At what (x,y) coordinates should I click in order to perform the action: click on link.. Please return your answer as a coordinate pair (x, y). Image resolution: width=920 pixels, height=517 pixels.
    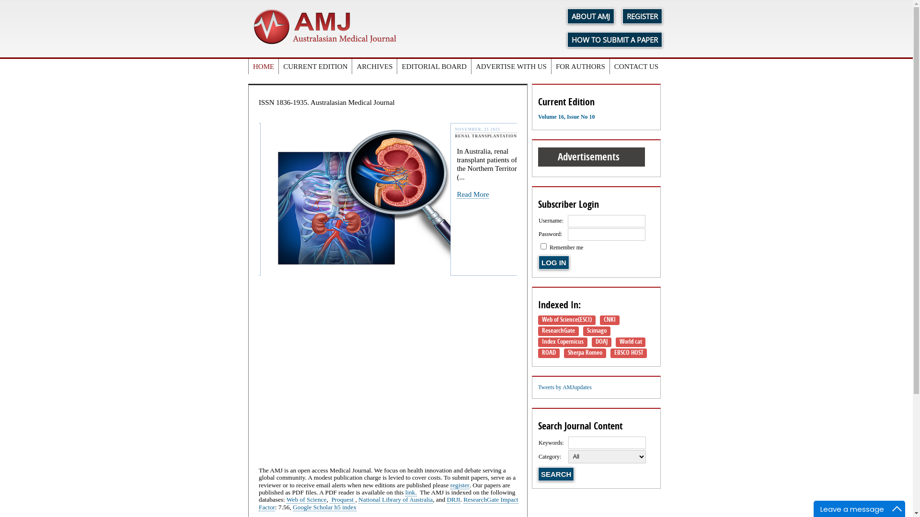
    Looking at the image, I should click on (411, 493).